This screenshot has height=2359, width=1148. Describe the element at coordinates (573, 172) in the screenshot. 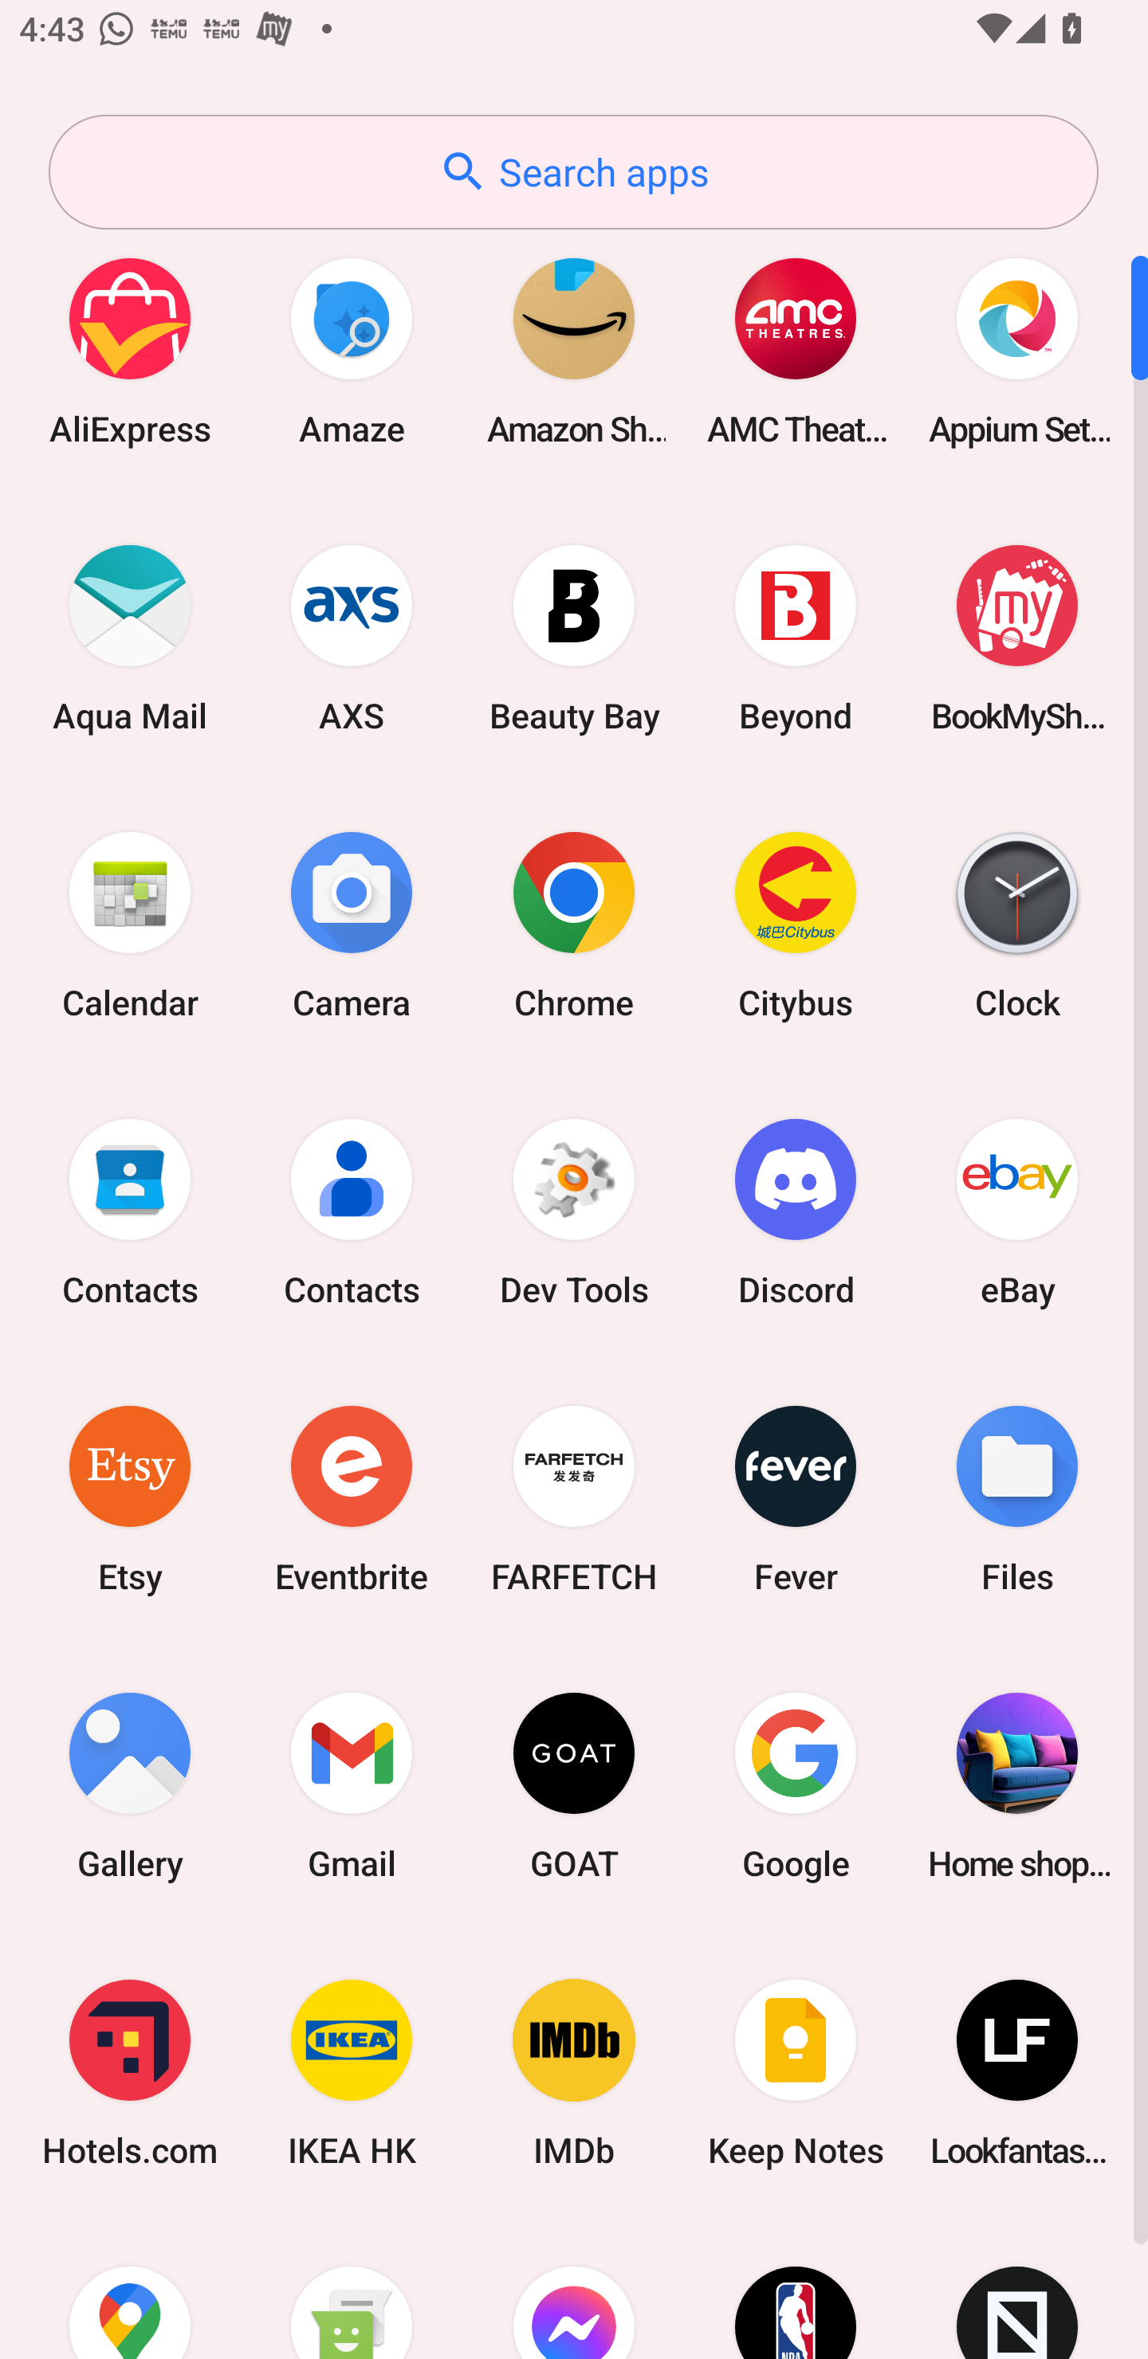

I see `  Search apps` at that location.